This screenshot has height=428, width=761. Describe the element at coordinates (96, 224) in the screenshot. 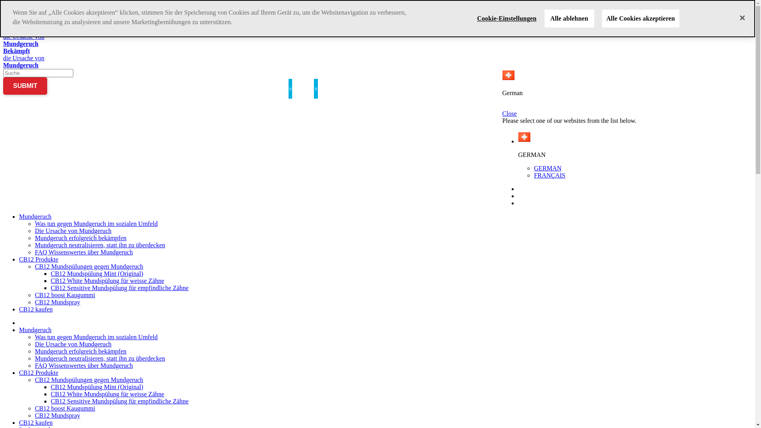

I see `Was tun gegen Mundgeruch im sozialen Umfeld` at that location.